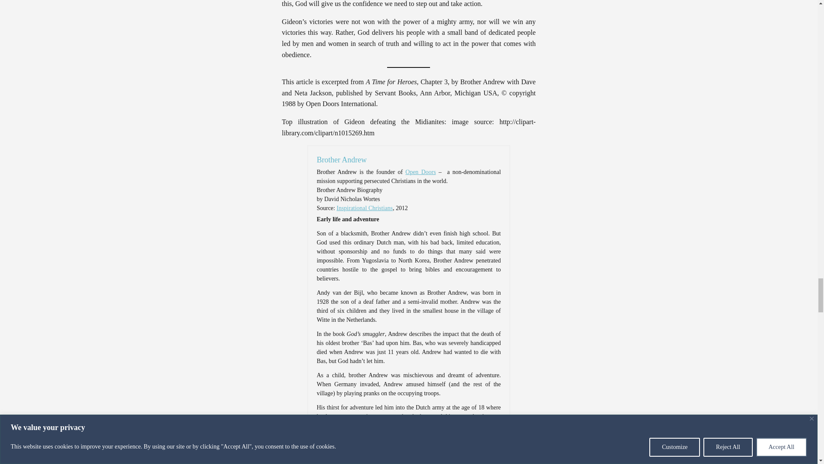 The height and width of the screenshot is (464, 824). I want to click on Brother Andrew, so click(342, 160).